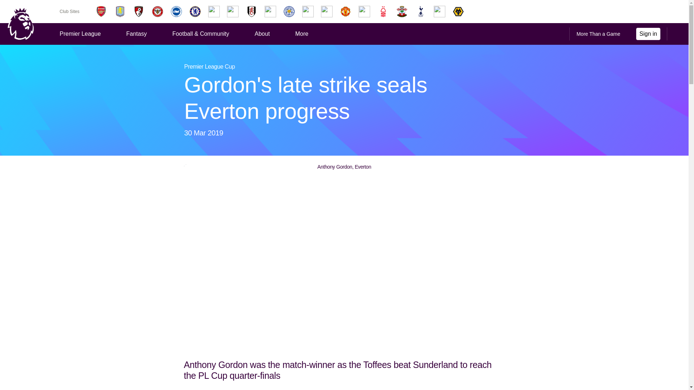  I want to click on Newcastle United, so click(364, 11).